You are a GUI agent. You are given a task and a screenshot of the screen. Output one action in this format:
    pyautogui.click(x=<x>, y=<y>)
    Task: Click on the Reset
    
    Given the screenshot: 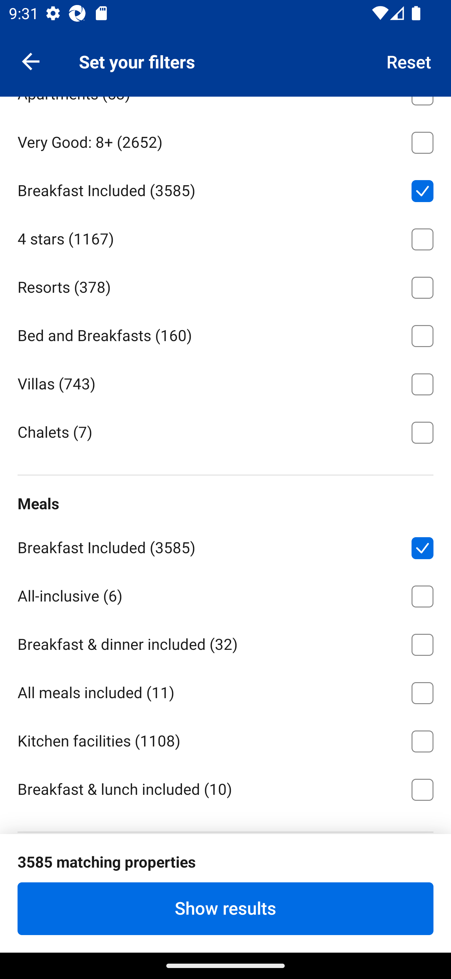 What is the action you would take?
    pyautogui.click(x=409, y=61)
    